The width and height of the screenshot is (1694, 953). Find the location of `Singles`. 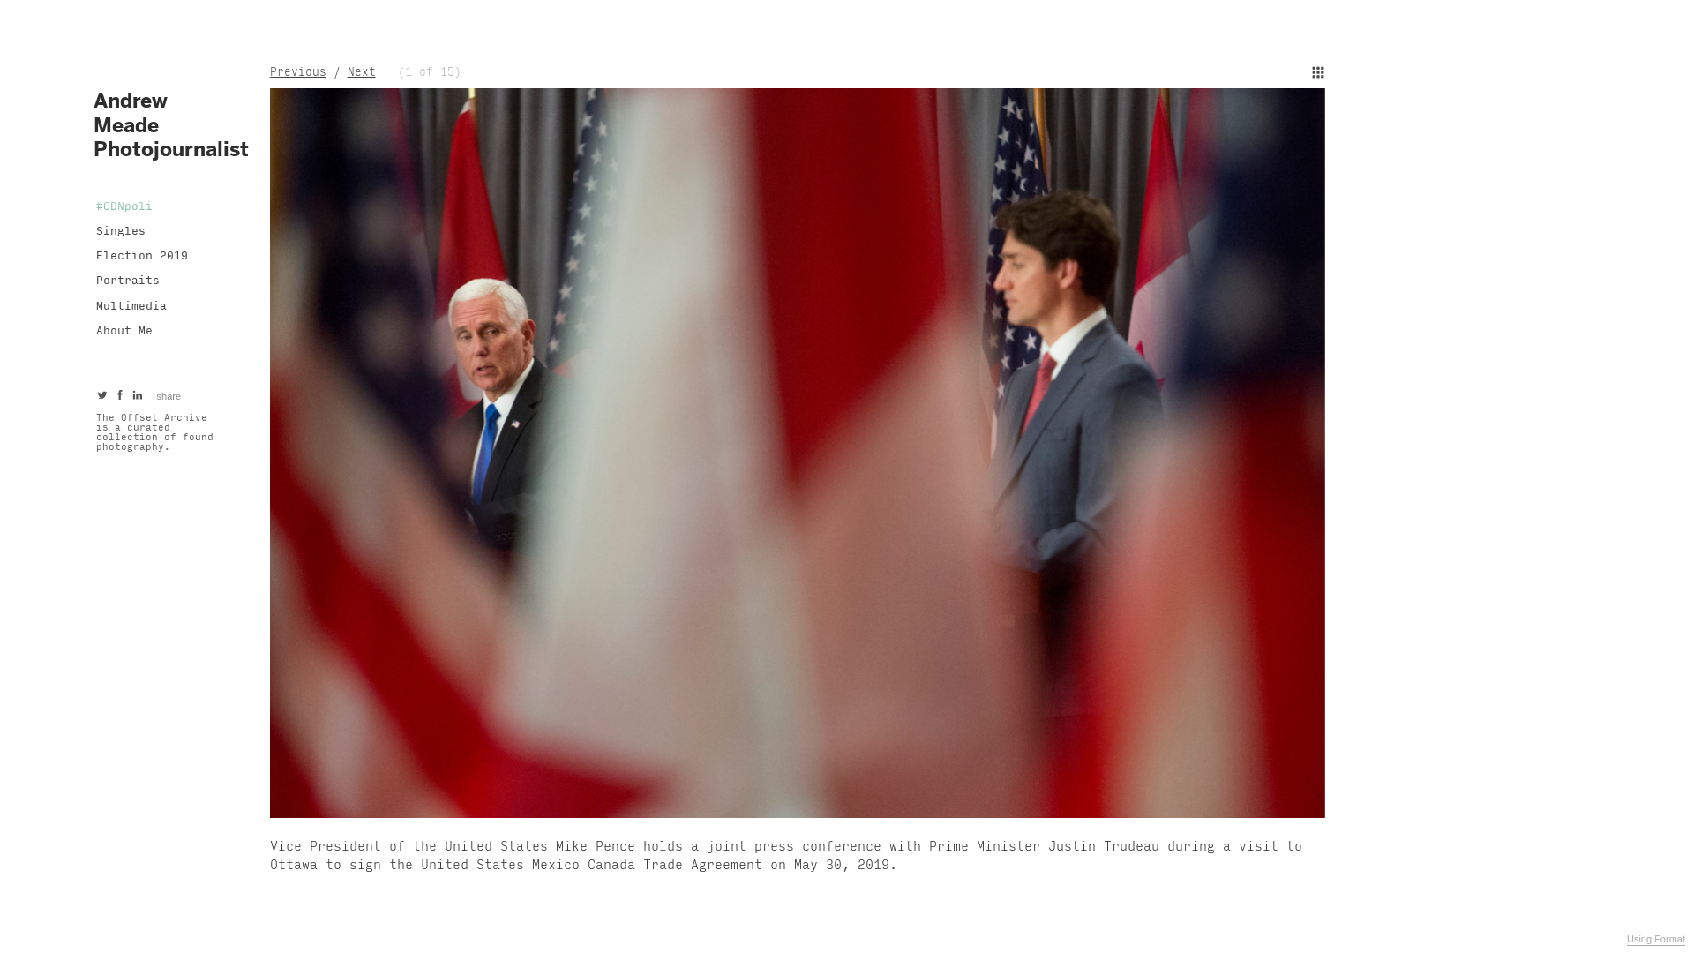

Singles is located at coordinates (122, 231).